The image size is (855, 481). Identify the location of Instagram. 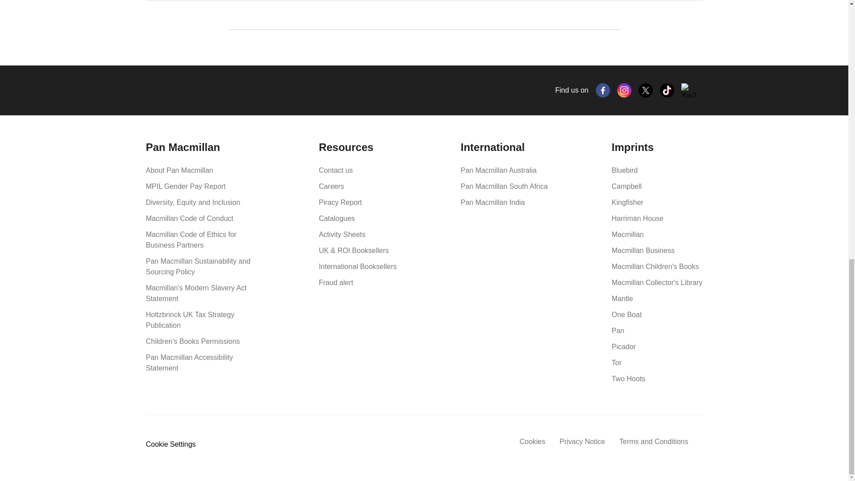
(624, 90).